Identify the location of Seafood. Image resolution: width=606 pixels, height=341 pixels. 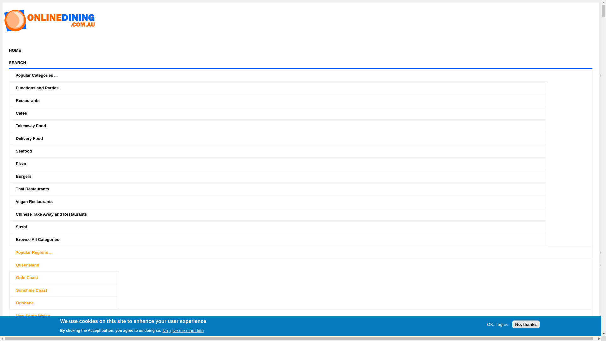
(285, 151).